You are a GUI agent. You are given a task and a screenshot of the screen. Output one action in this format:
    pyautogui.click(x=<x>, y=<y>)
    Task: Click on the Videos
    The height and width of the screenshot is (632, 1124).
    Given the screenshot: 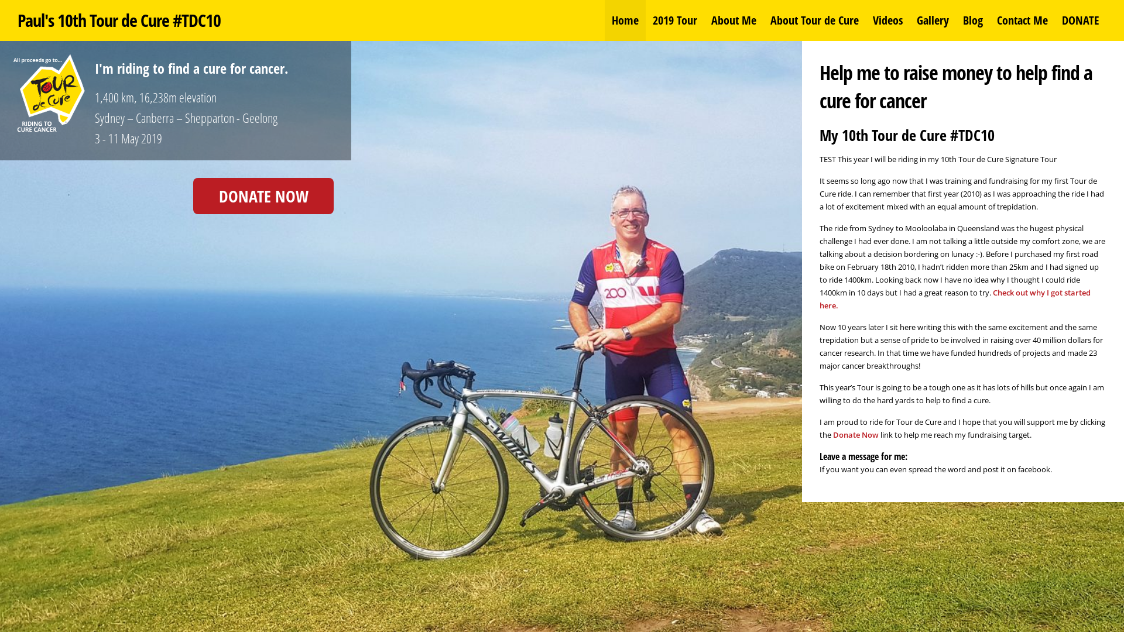 What is the action you would take?
    pyautogui.click(x=887, y=20)
    